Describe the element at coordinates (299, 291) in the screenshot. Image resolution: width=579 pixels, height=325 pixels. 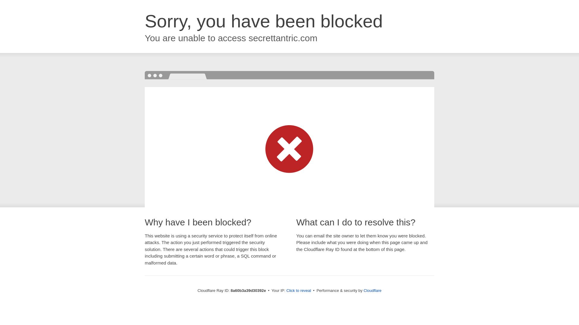
I see `Click to reveal` at that location.